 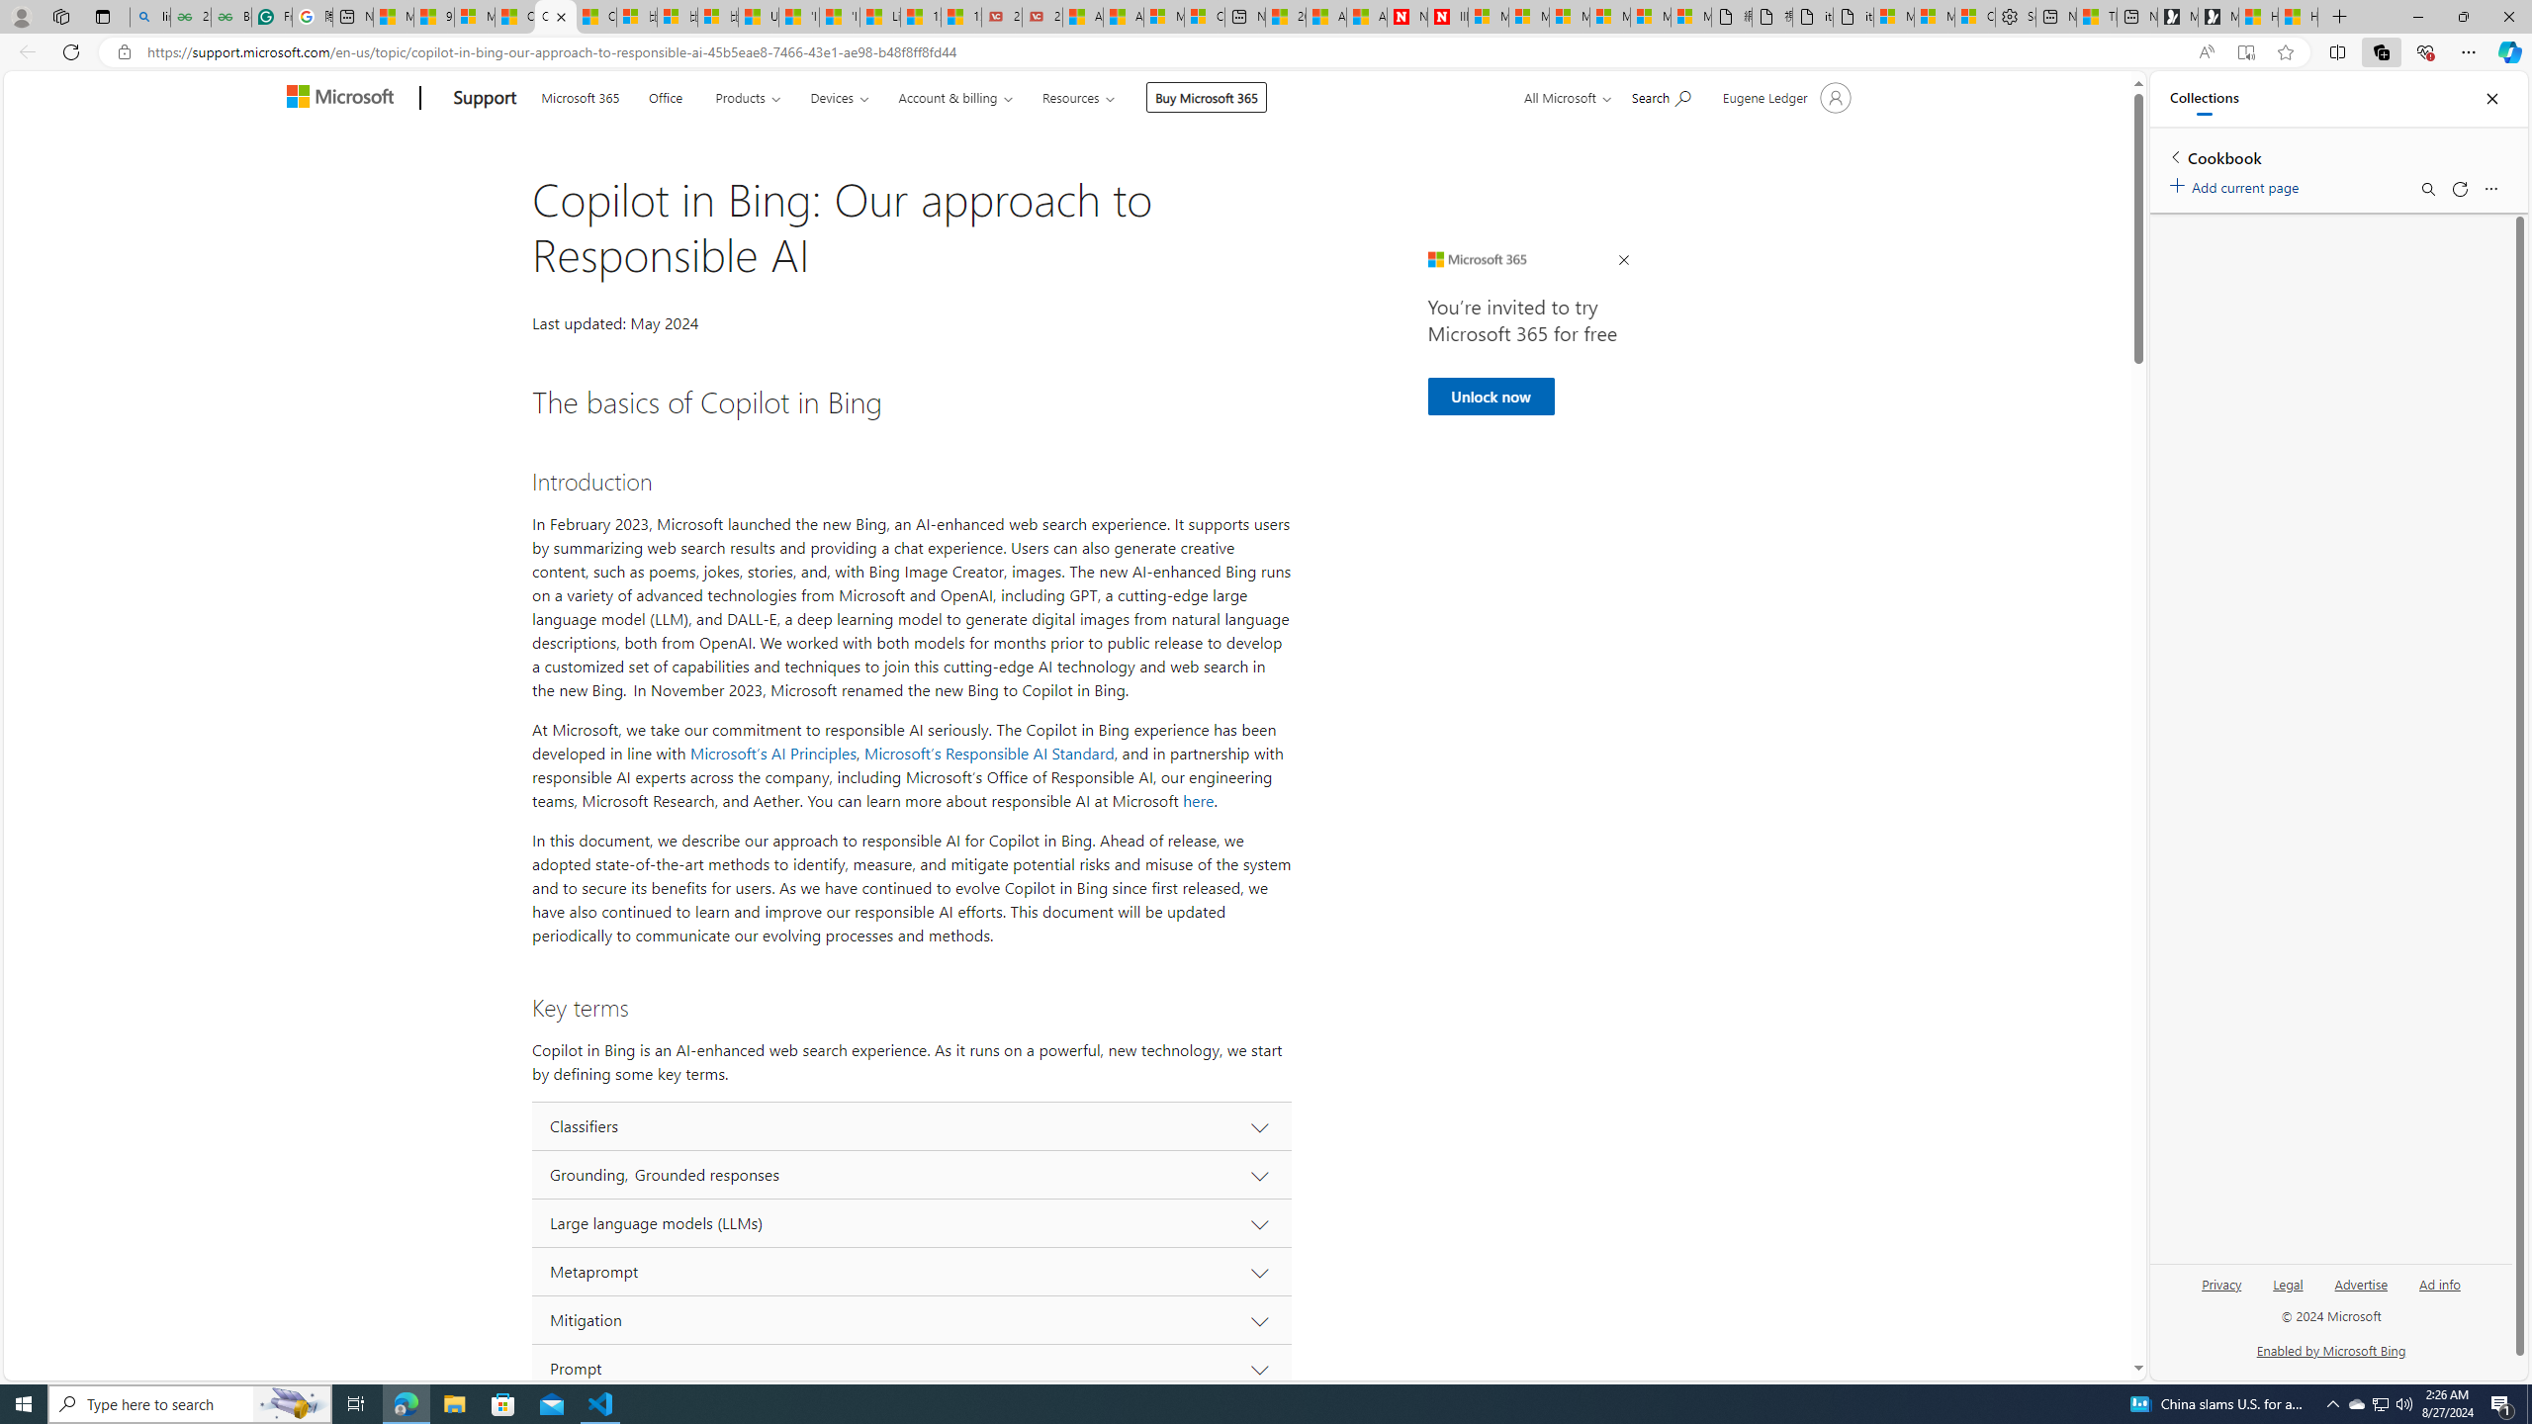 What do you see at coordinates (2237, 184) in the screenshot?
I see `Add current page` at bounding box center [2237, 184].